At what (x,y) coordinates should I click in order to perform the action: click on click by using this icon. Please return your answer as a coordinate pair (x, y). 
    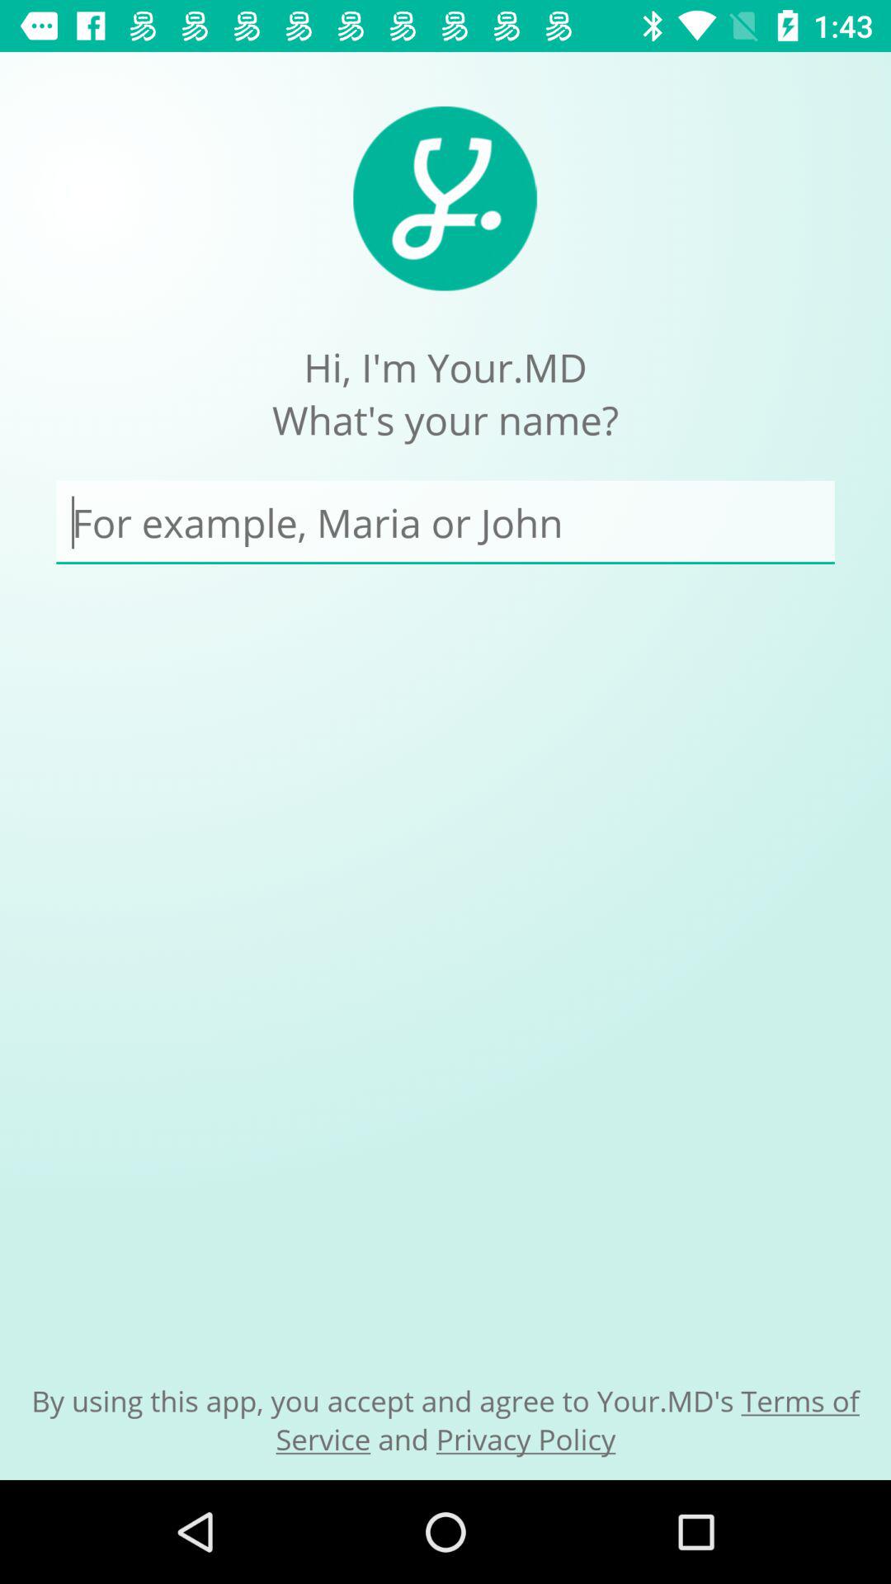
    Looking at the image, I should click on (445, 1419).